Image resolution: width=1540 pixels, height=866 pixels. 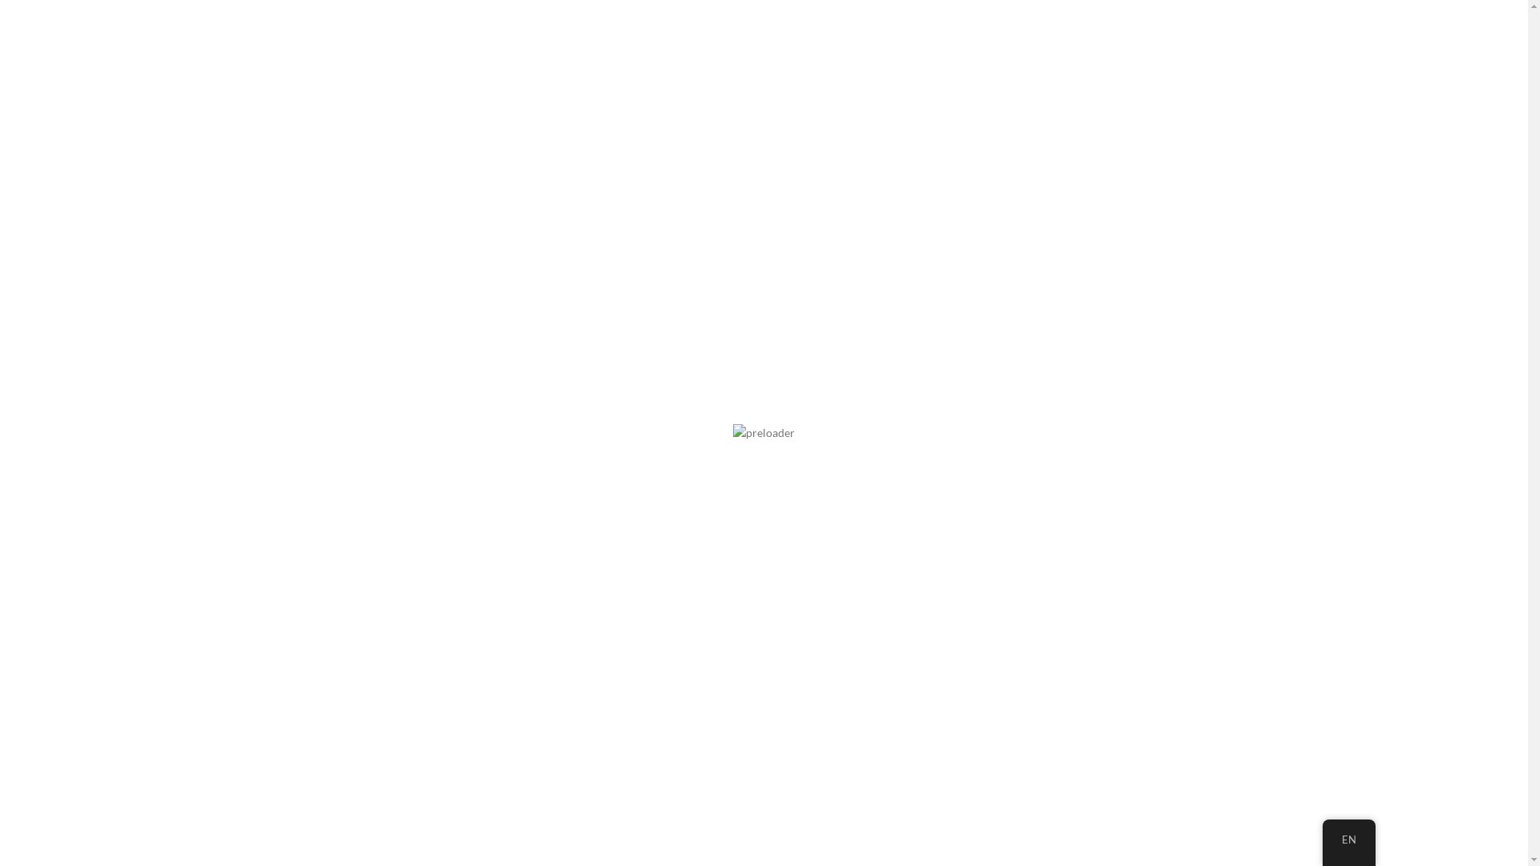 What do you see at coordinates (308, 16) in the screenshot?
I see `info@asiamarketnyon.ch` at bounding box center [308, 16].